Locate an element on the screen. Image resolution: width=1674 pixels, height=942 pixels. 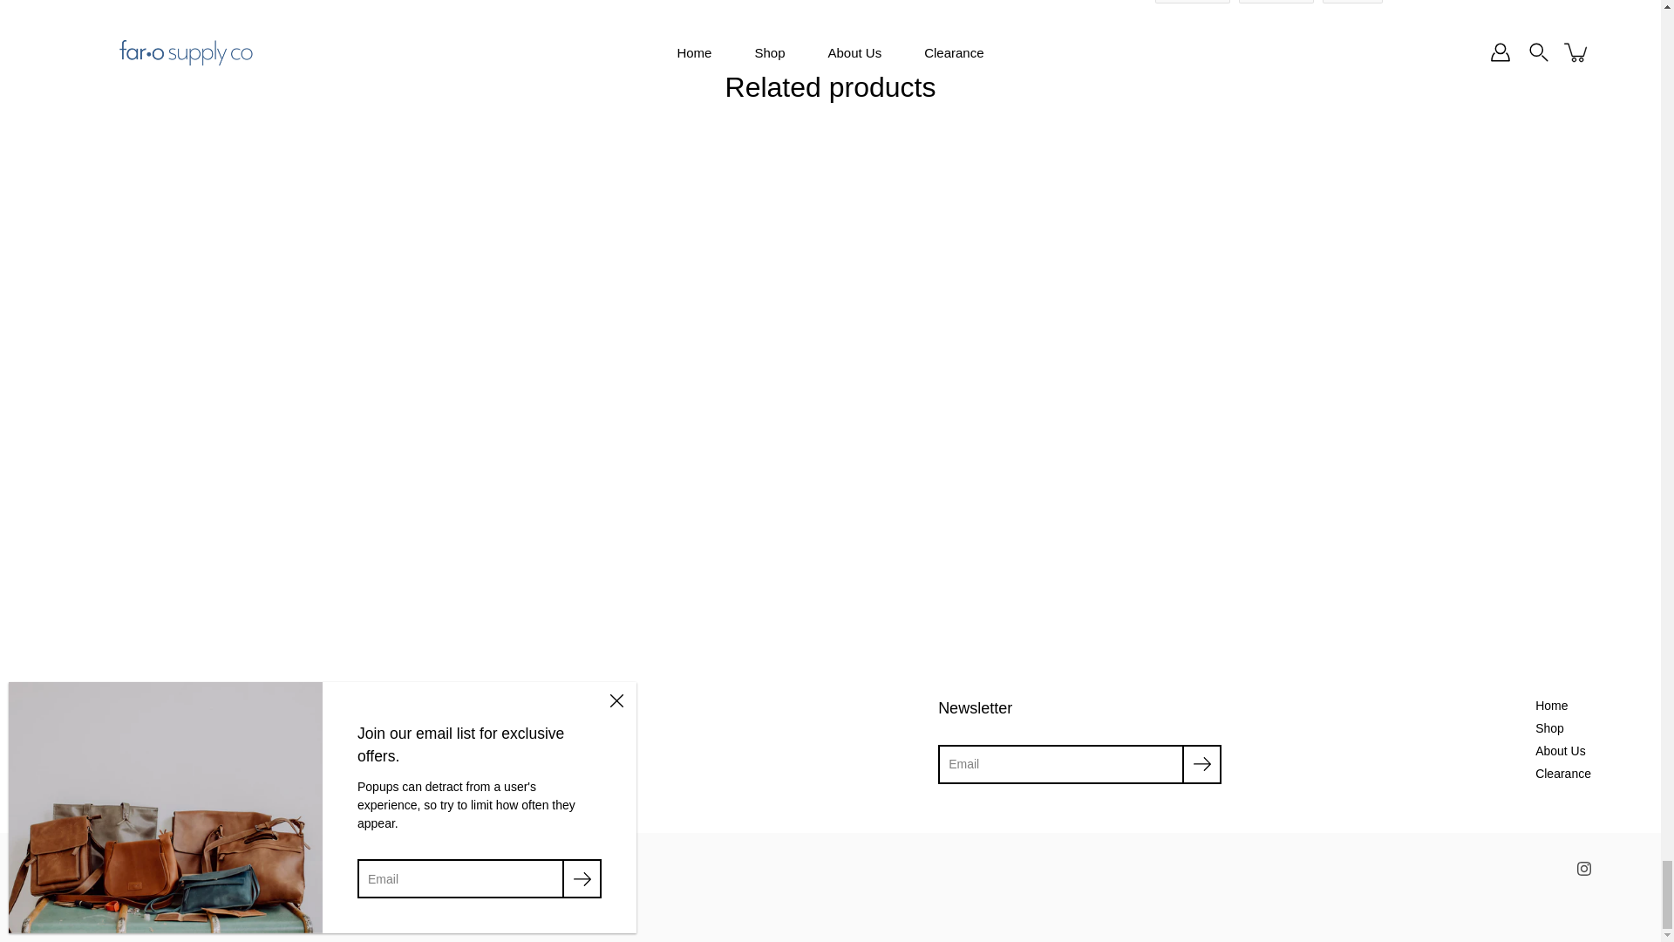
Discover is located at coordinates (201, 872).